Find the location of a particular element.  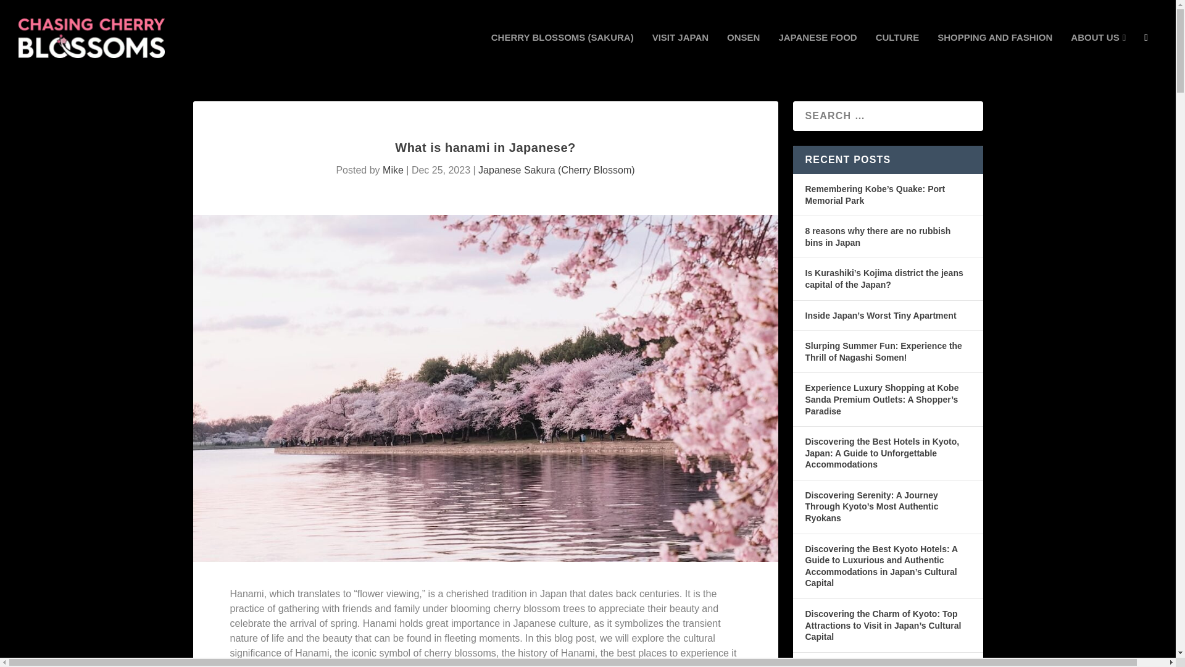

8 reasons why there are no rubbish bins in Japan is located at coordinates (877, 237).